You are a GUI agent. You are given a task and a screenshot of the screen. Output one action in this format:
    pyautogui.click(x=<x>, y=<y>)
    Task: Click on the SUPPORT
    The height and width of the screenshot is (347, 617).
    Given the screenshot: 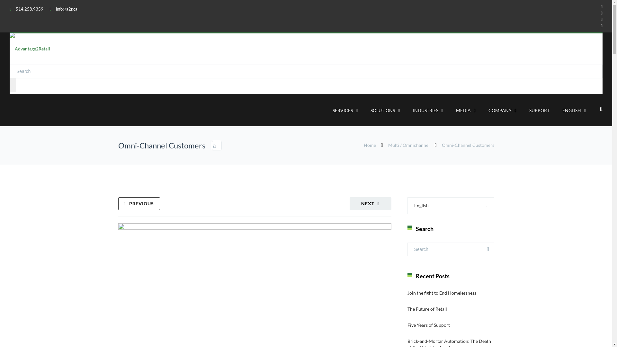 What is the action you would take?
    pyautogui.click(x=539, y=111)
    